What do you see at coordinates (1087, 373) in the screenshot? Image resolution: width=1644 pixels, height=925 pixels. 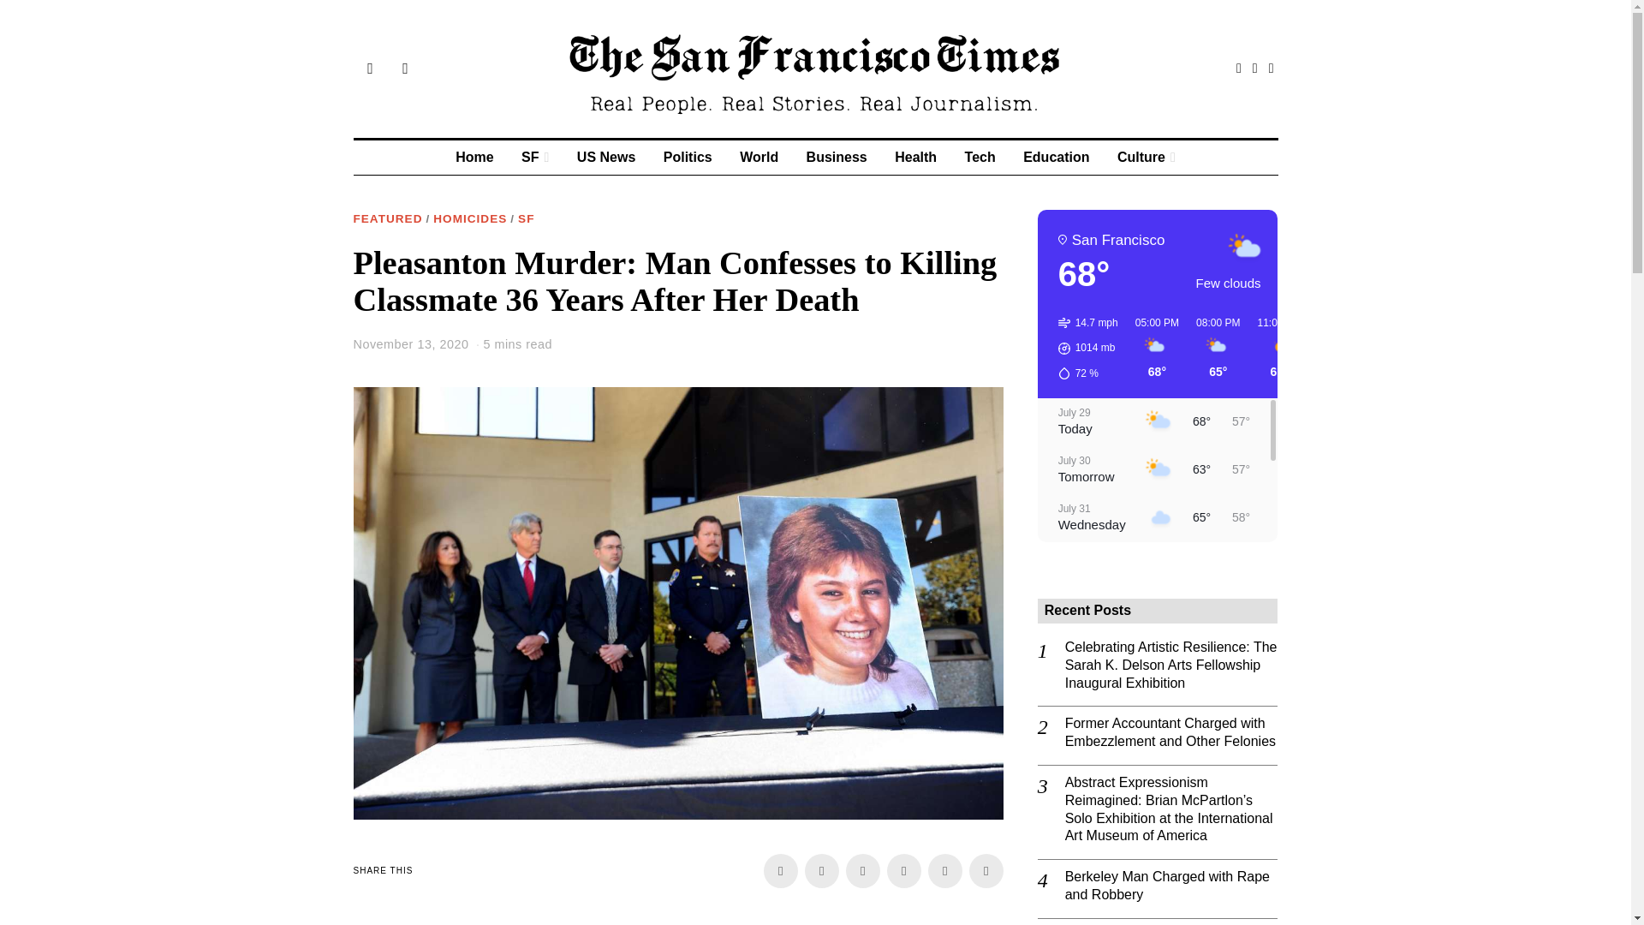 I see `Humidity` at bounding box center [1087, 373].